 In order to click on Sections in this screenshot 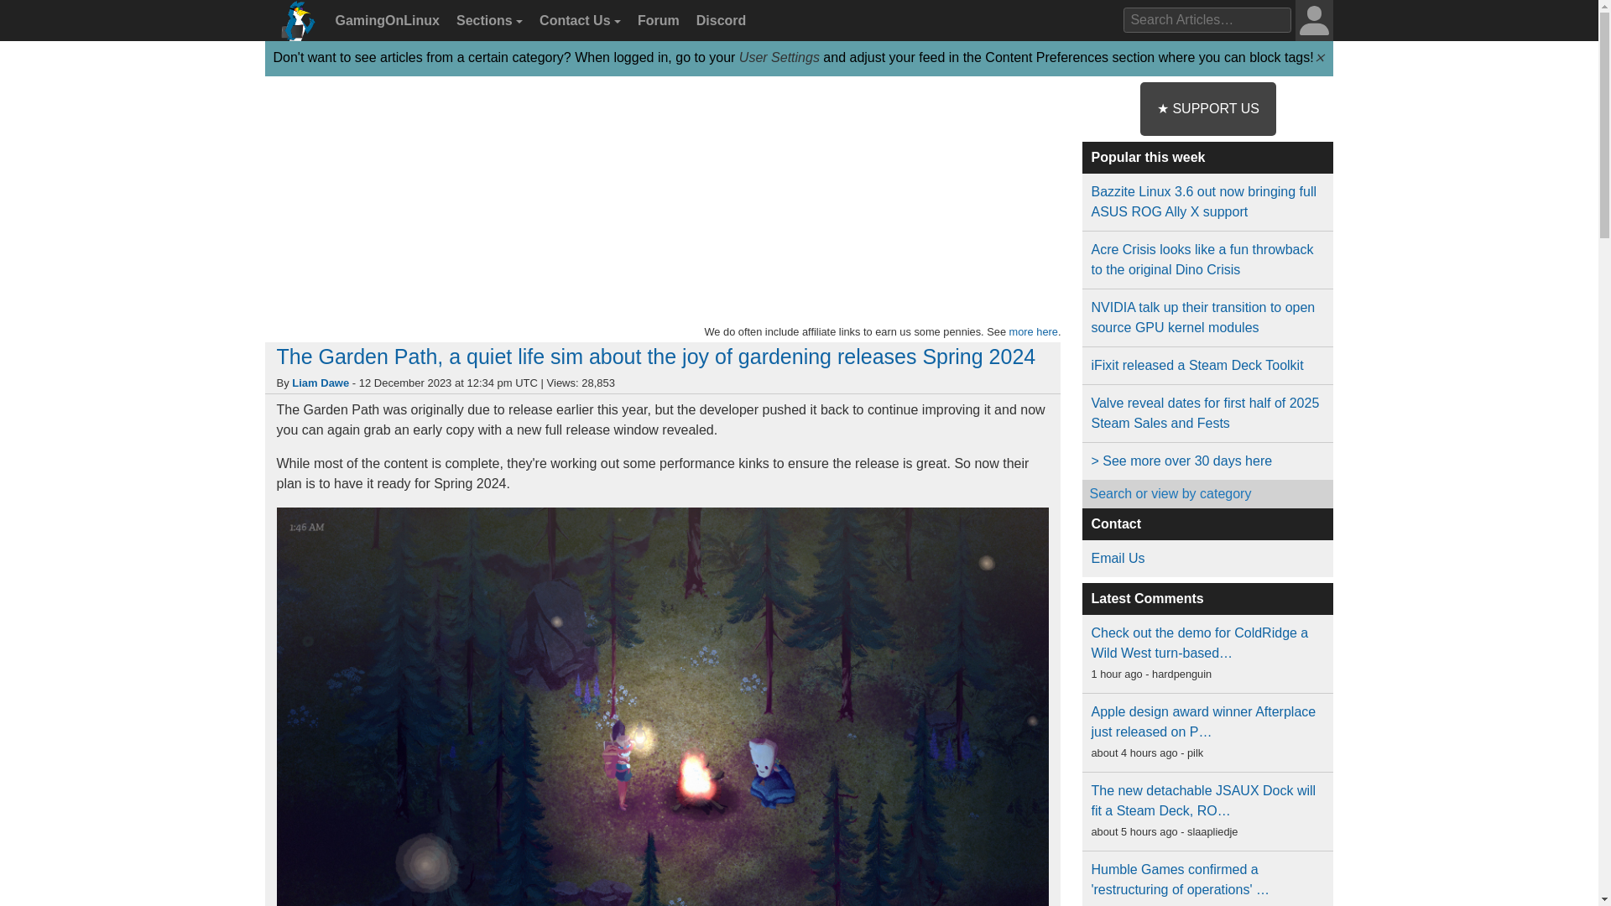, I will do `click(487, 21)`.